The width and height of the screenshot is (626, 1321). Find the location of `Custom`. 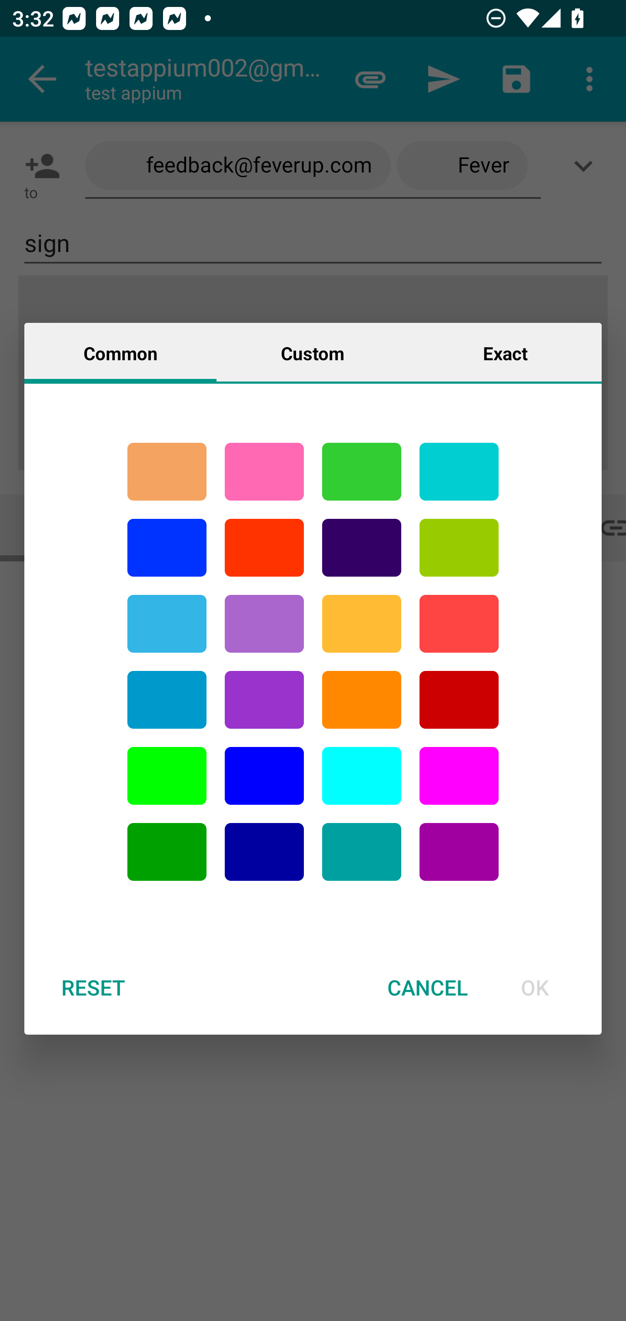

Custom is located at coordinates (313, 352).